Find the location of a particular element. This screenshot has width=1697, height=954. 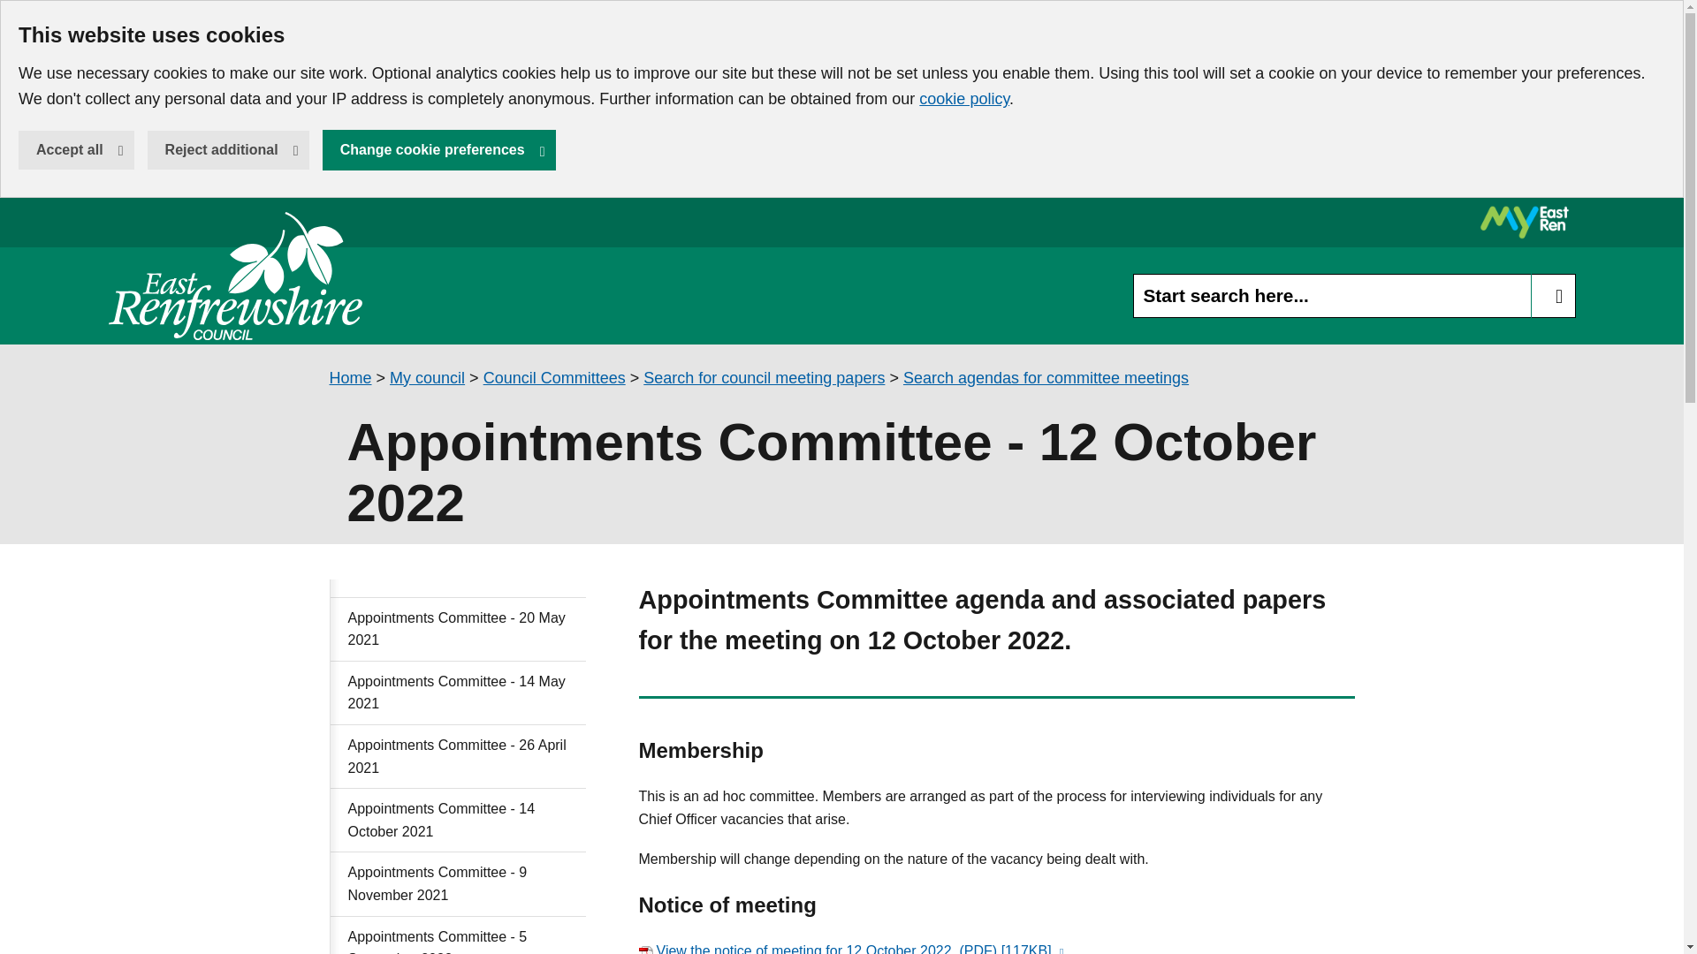

My council is located at coordinates (236, 276).